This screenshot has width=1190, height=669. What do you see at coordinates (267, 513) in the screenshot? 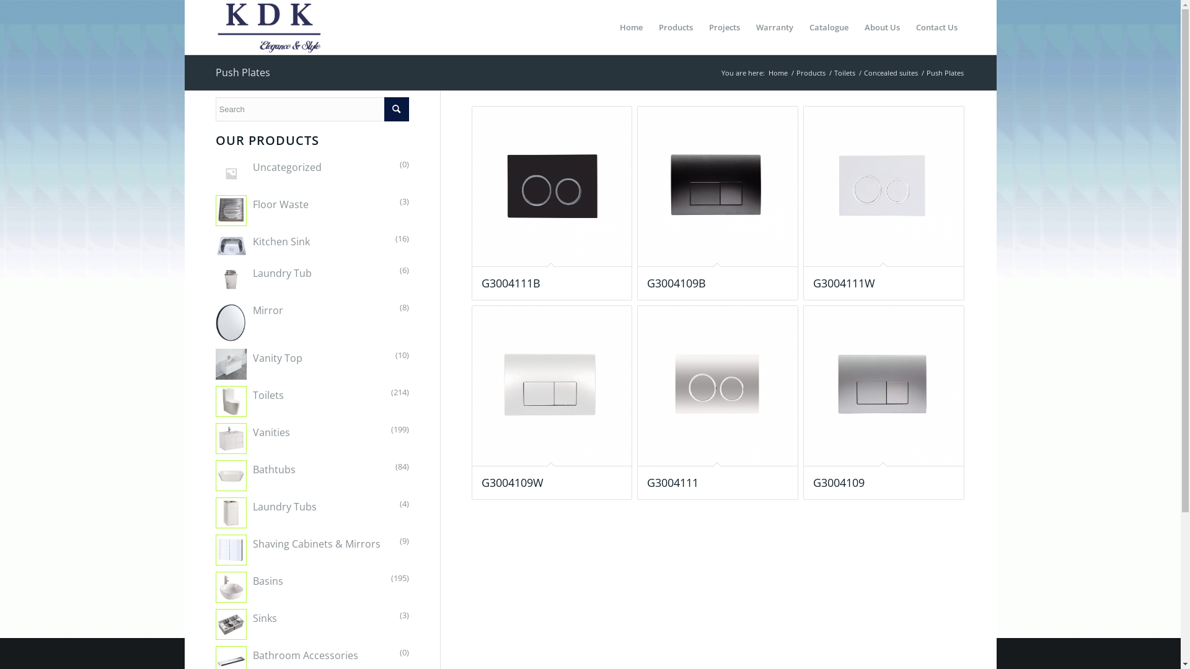
I see `Laundry Tubs` at bounding box center [267, 513].